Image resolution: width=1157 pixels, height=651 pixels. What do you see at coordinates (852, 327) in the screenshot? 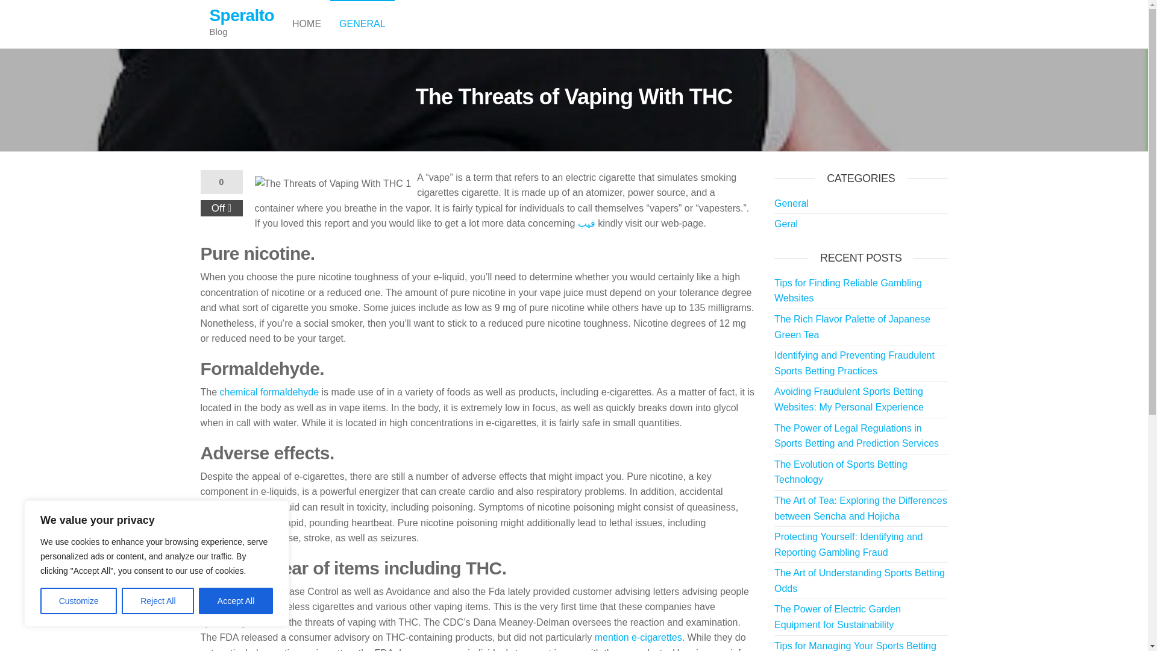
I see `The Rich Flavor Palette of Japanese Green Tea` at bounding box center [852, 327].